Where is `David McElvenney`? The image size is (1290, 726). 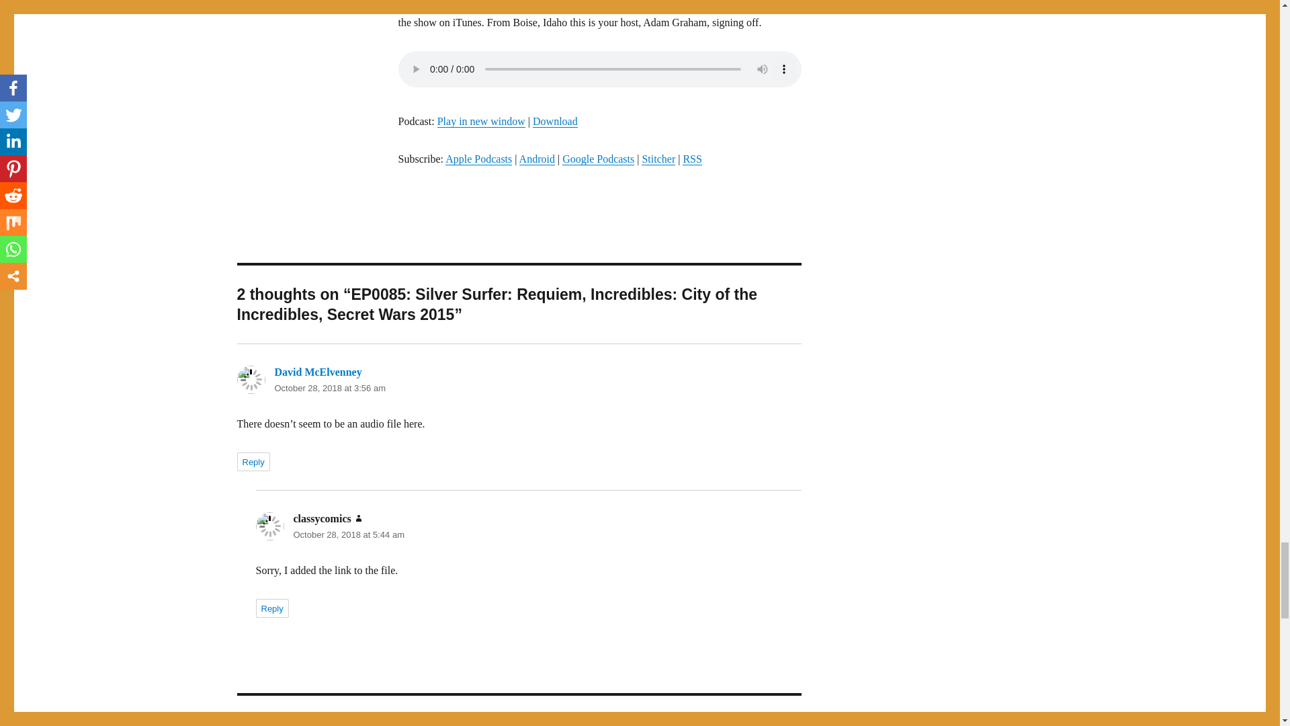 David McElvenney is located at coordinates (317, 372).